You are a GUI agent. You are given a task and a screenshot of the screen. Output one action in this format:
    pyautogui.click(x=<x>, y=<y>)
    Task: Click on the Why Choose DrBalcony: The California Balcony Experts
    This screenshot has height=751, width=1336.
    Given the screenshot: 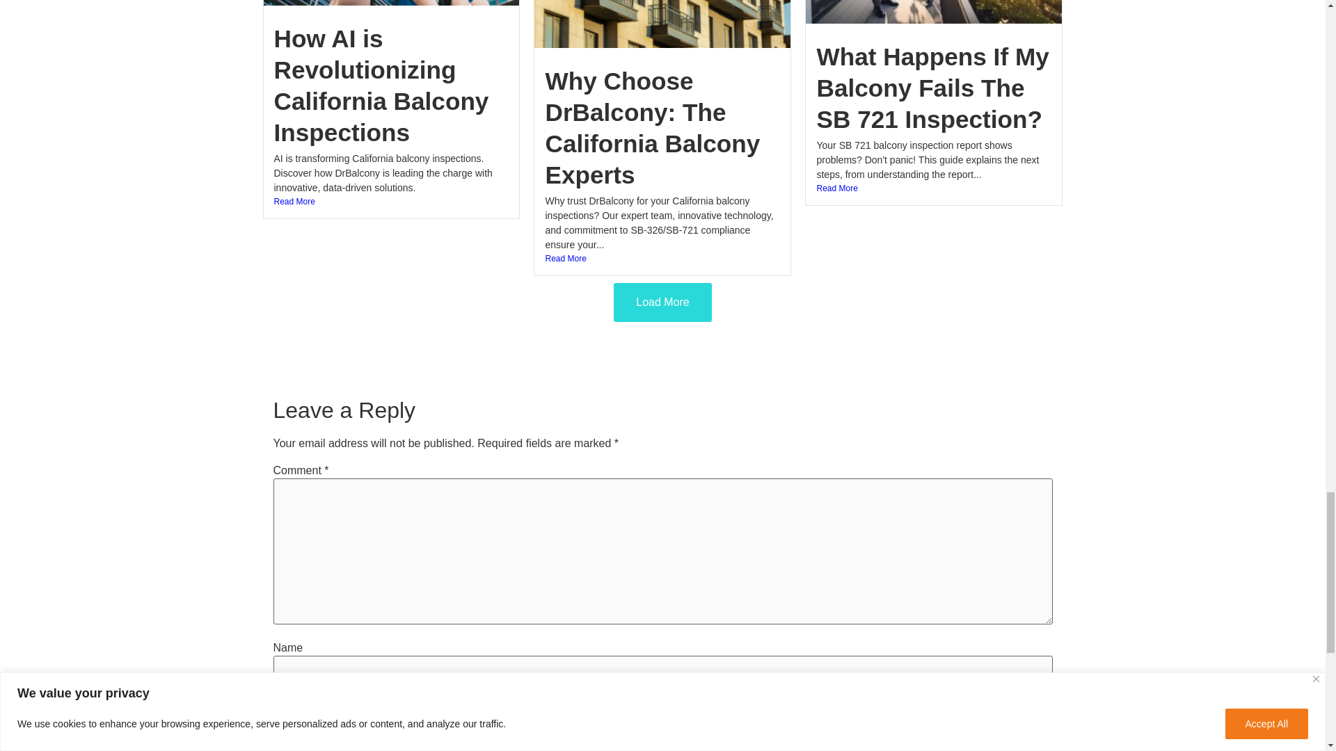 What is the action you would take?
    pyautogui.click(x=653, y=128)
    